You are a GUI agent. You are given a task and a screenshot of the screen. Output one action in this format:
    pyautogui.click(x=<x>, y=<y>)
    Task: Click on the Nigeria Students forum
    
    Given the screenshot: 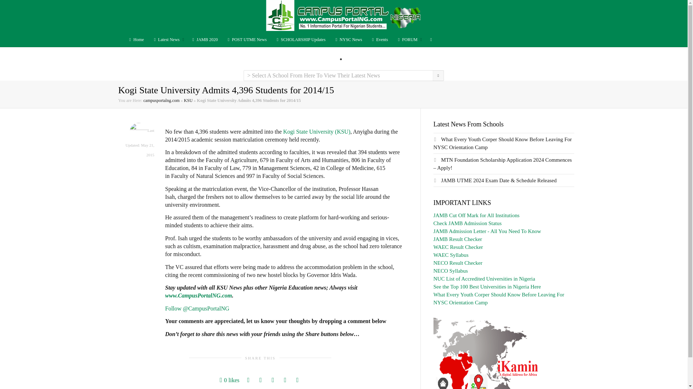 What is the action you would take?
    pyautogui.click(x=409, y=39)
    